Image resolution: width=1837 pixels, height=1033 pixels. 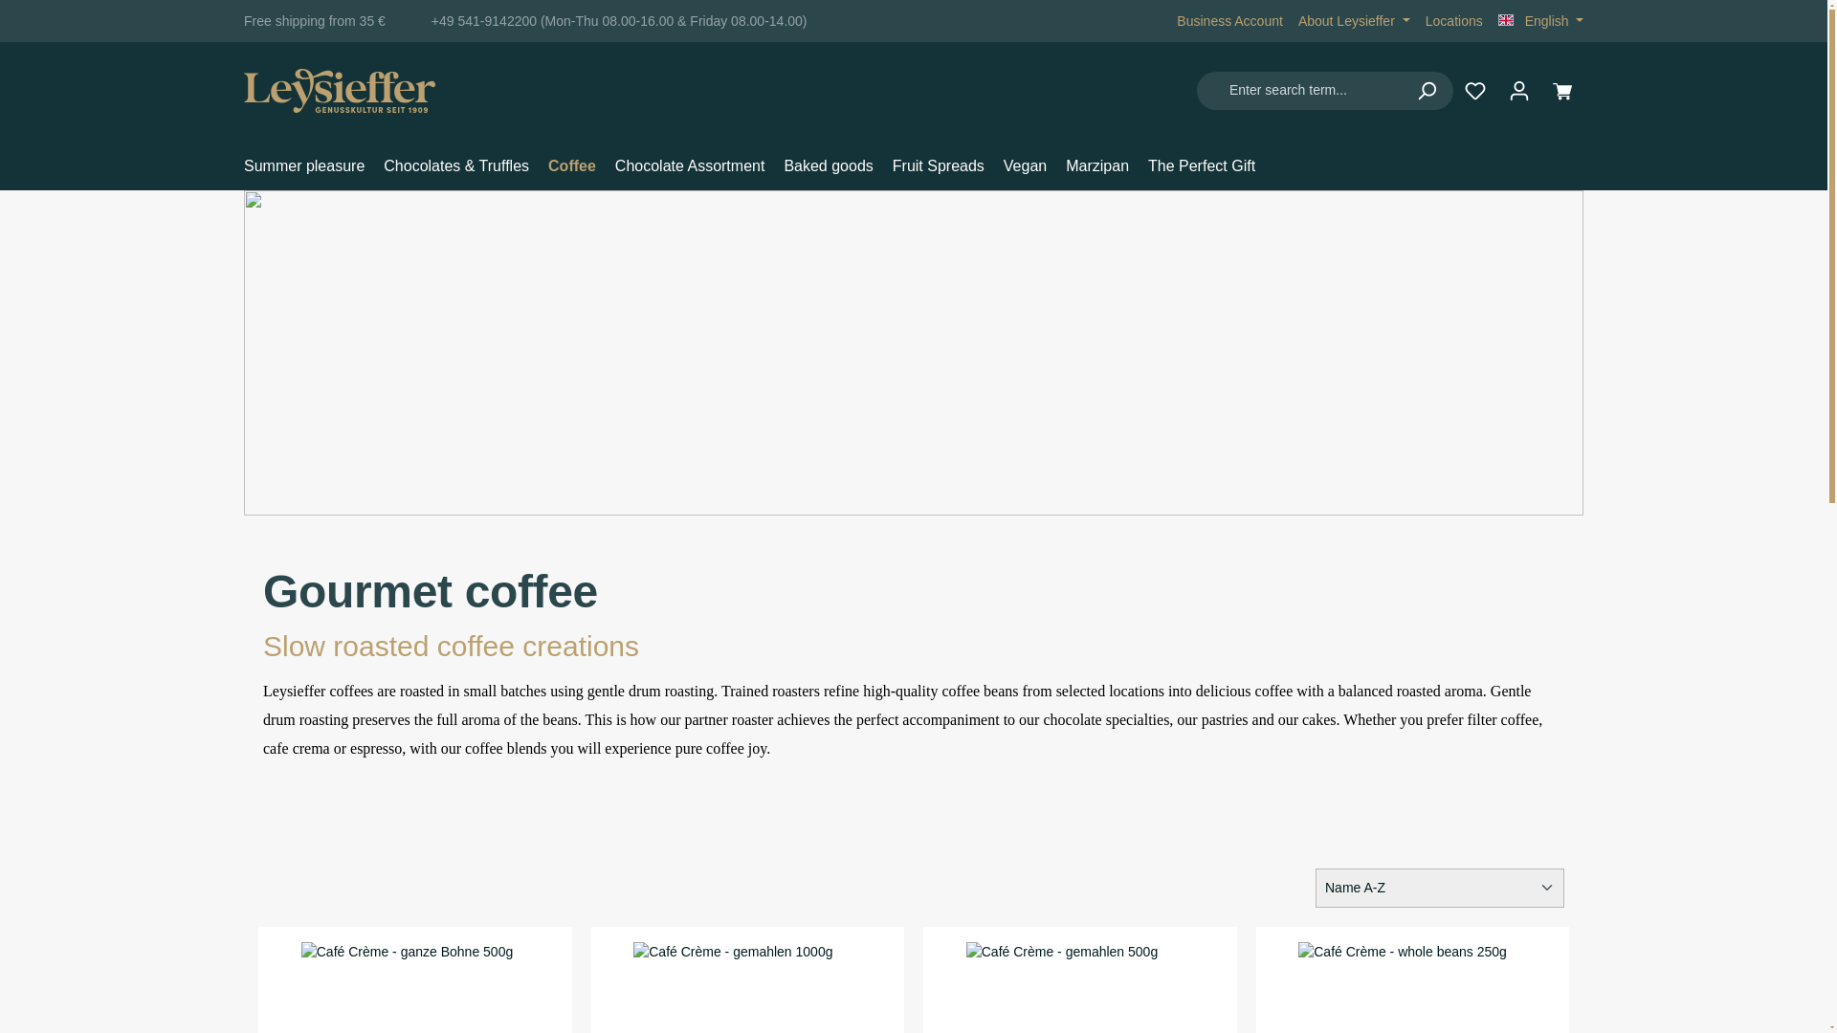 What do you see at coordinates (1518, 90) in the screenshot?
I see `Your account` at bounding box center [1518, 90].